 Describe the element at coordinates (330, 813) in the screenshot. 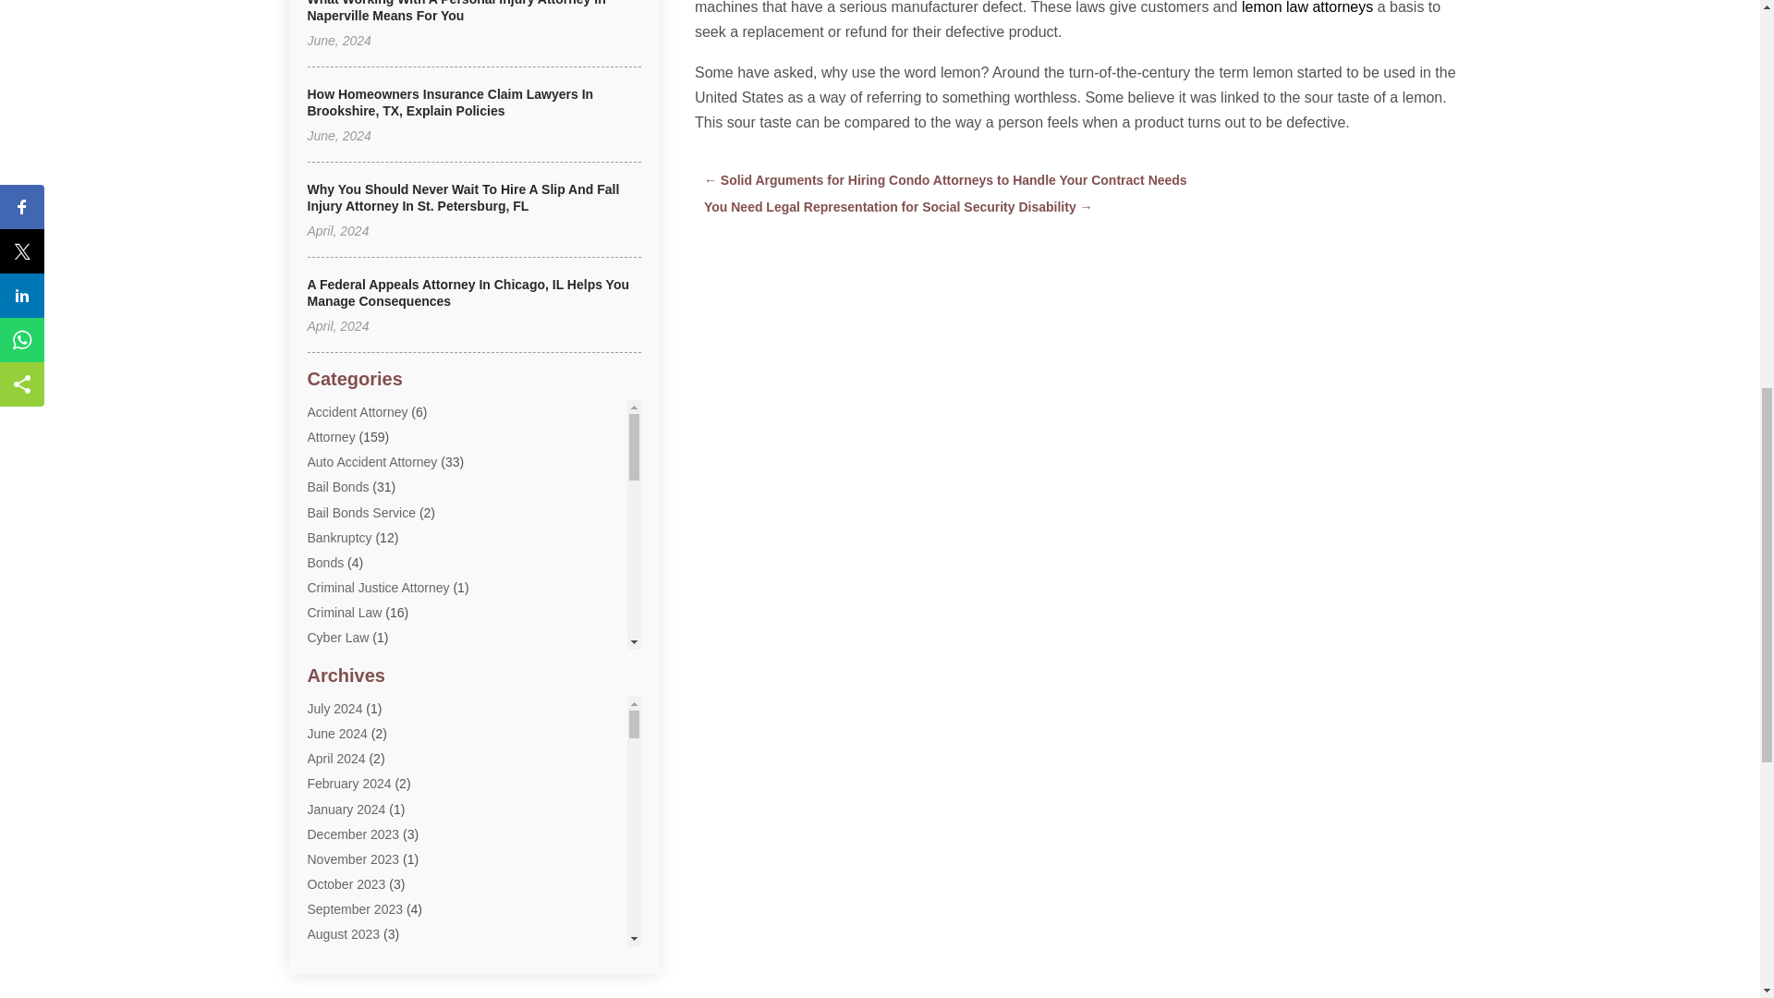

I see `General` at that location.